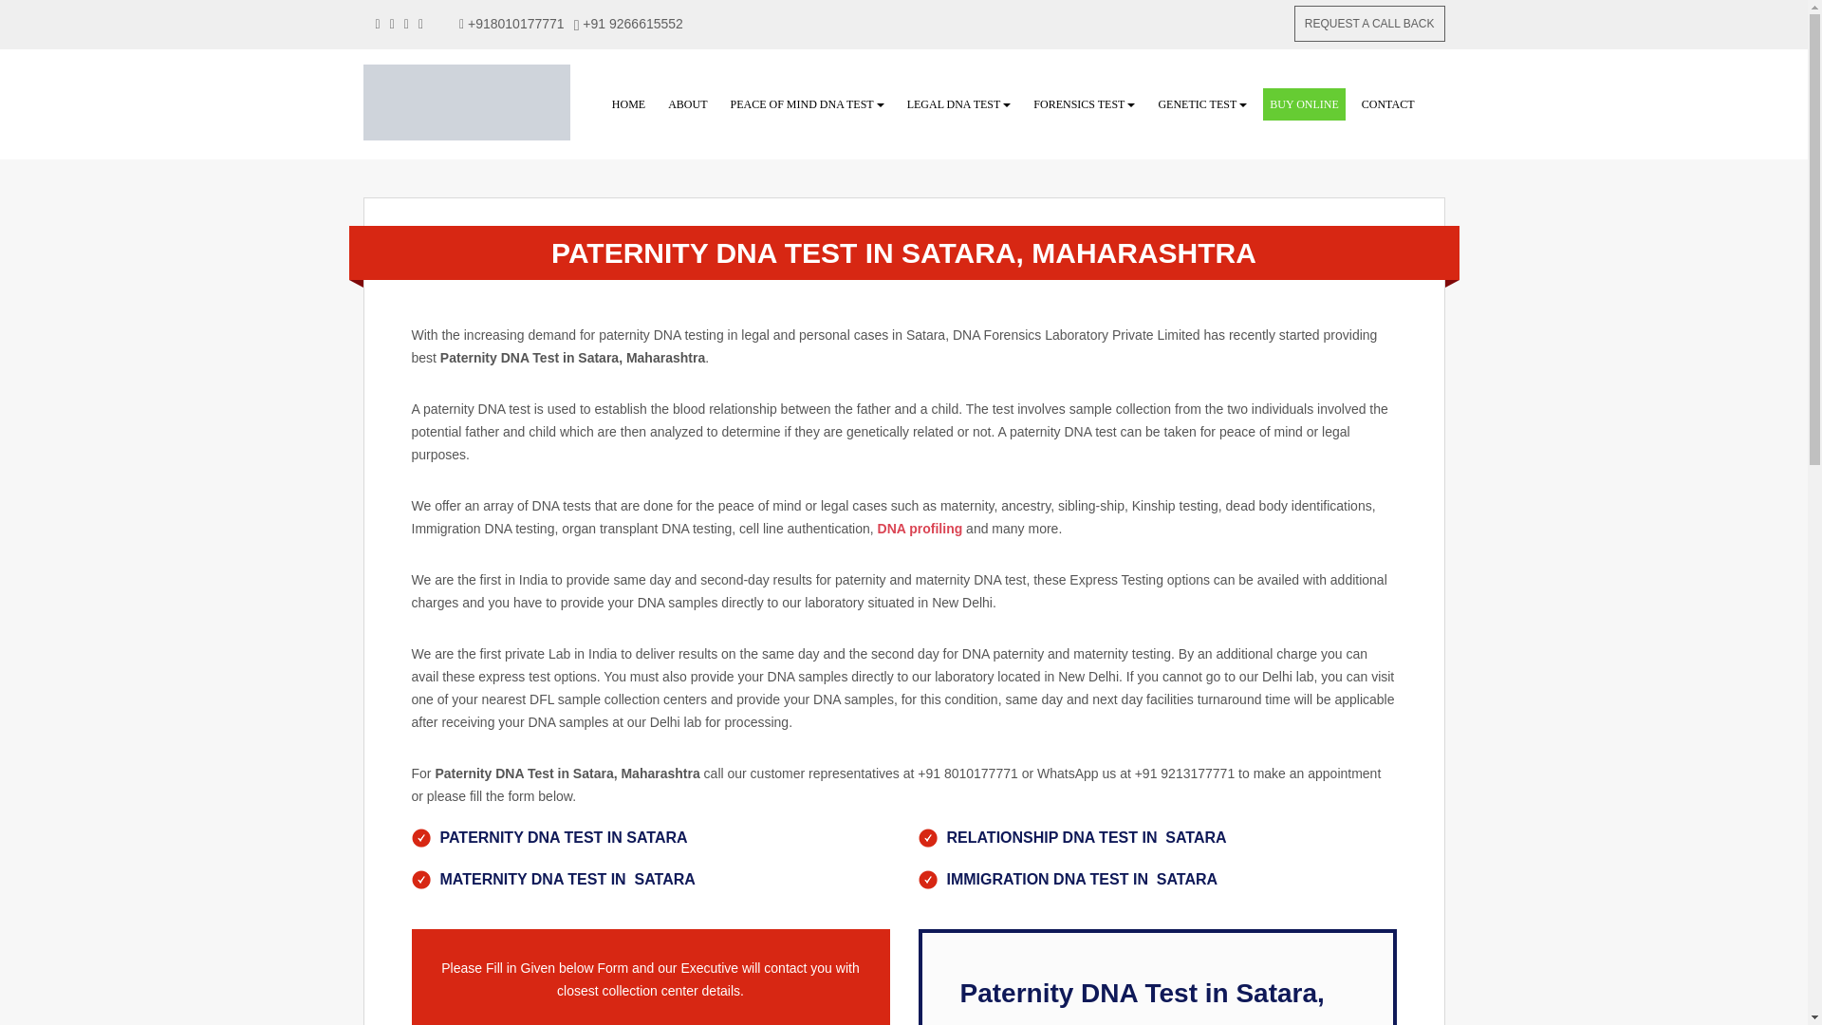 Image resolution: width=1822 pixels, height=1025 pixels. Describe the element at coordinates (954, 104) in the screenshot. I see `LEGAL DNA TEST` at that location.